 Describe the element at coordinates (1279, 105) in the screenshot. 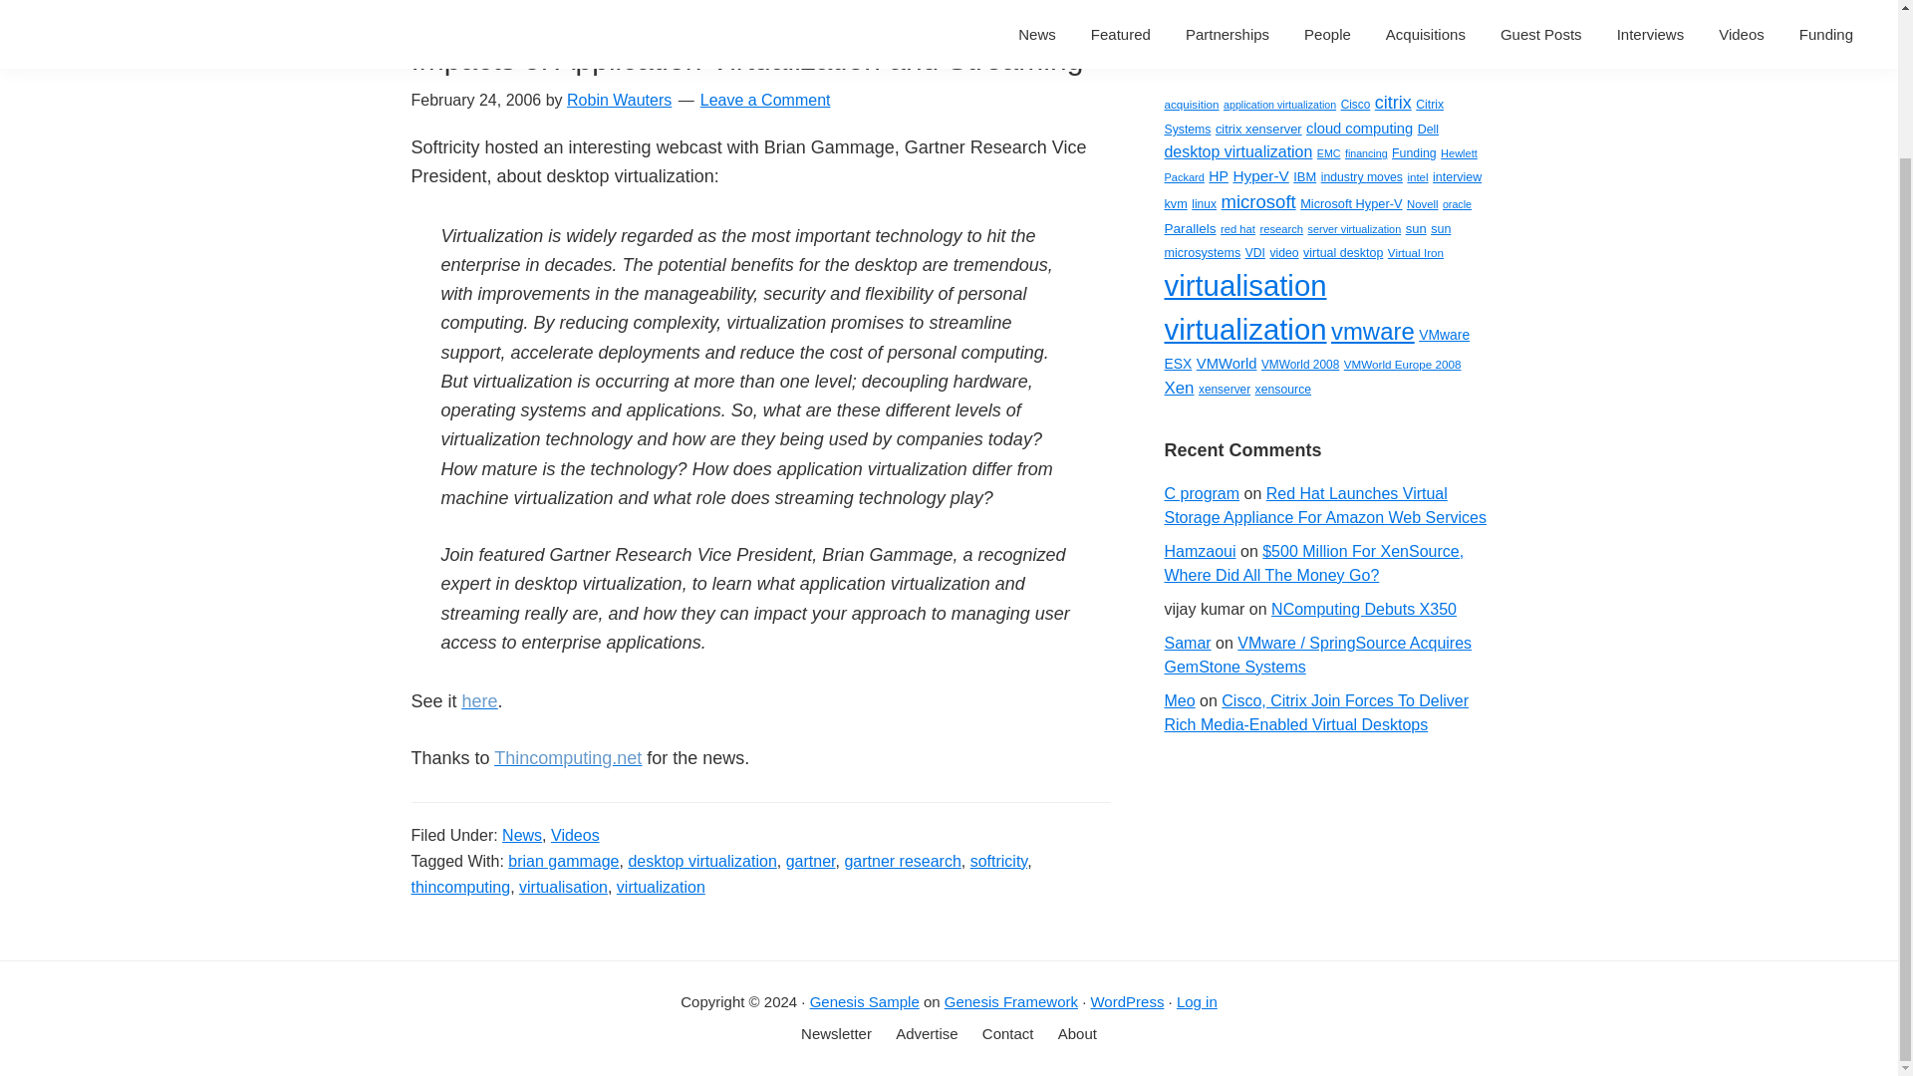

I see `application virtualization` at that location.